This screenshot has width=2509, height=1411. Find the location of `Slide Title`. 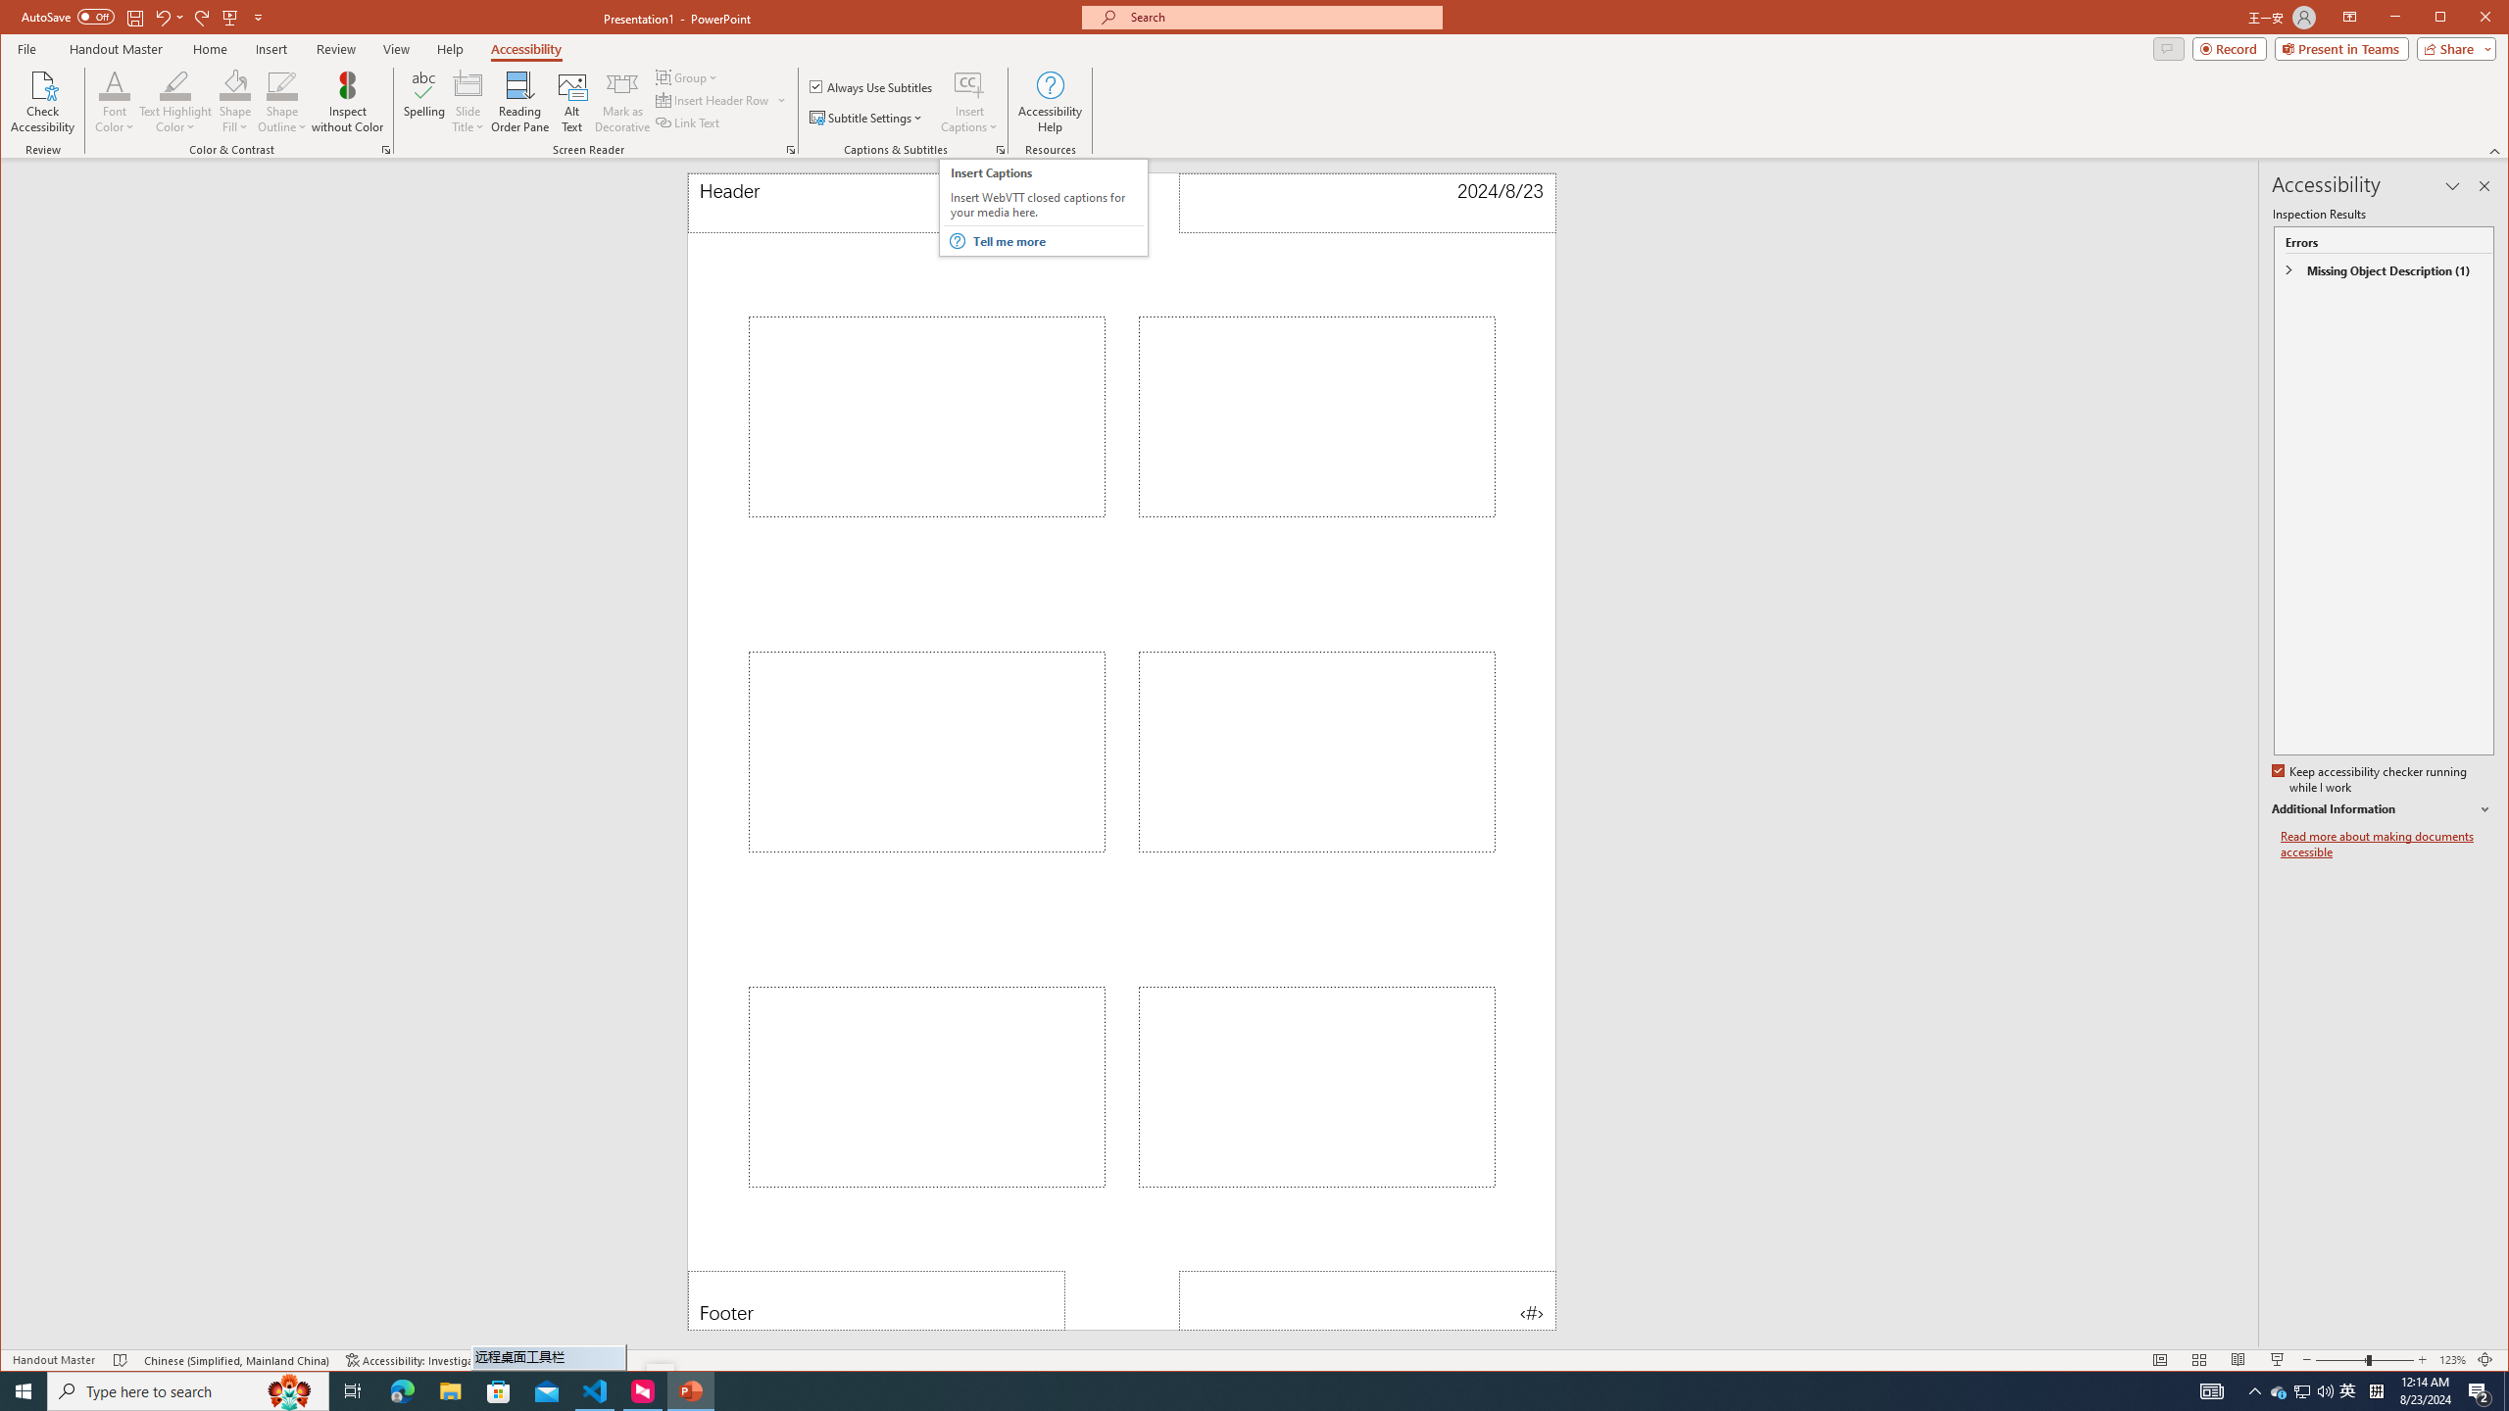

Slide Title is located at coordinates (468, 84).